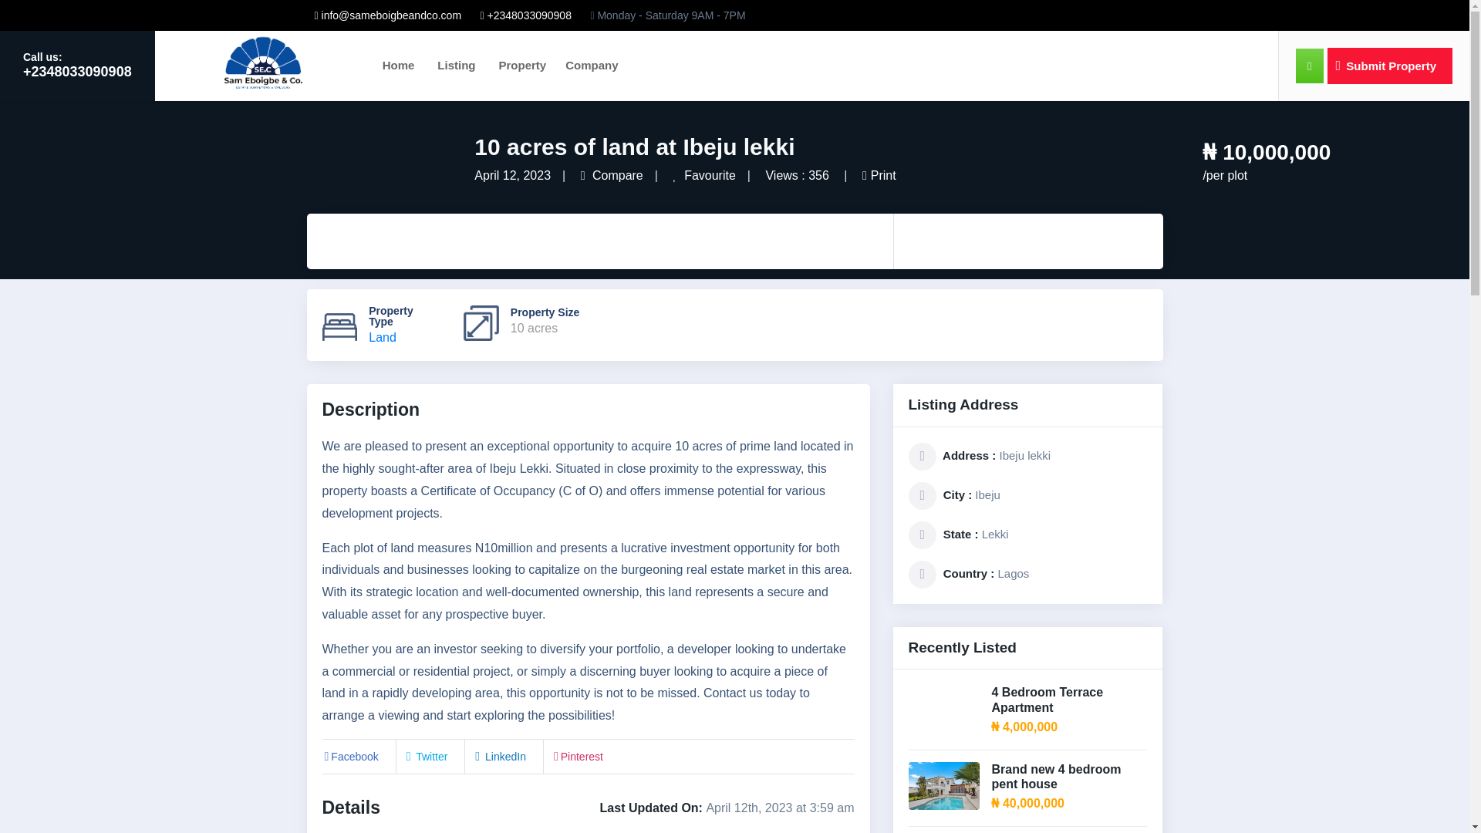 The height and width of the screenshot is (833, 1481). What do you see at coordinates (577, 757) in the screenshot?
I see `Pinterest` at bounding box center [577, 757].